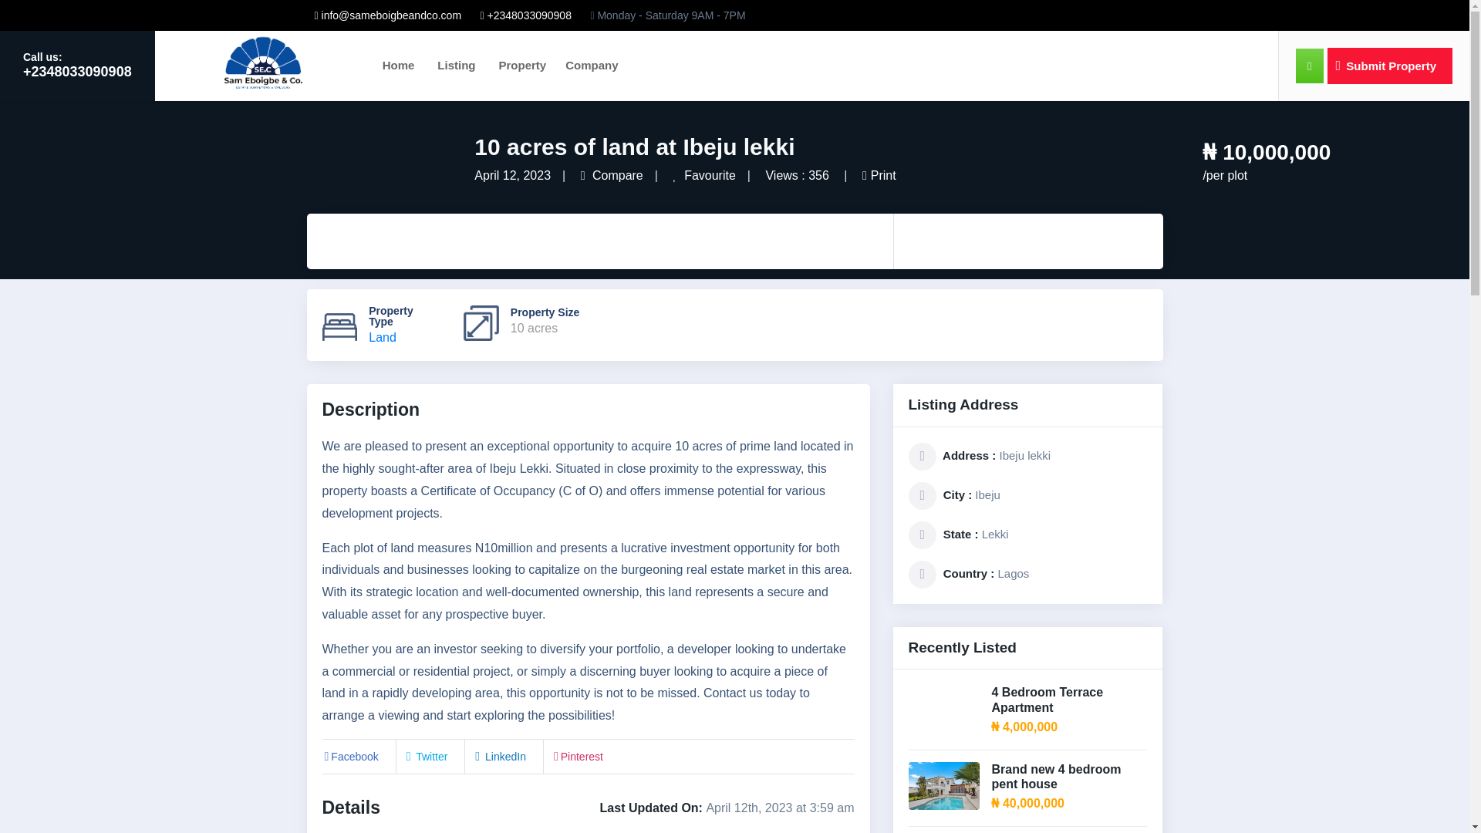 The height and width of the screenshot is (833, 1481). What do you see at coordinates (577, 757) in the screenshot?
I see `Pinterest` at bounding box center [577, 757].